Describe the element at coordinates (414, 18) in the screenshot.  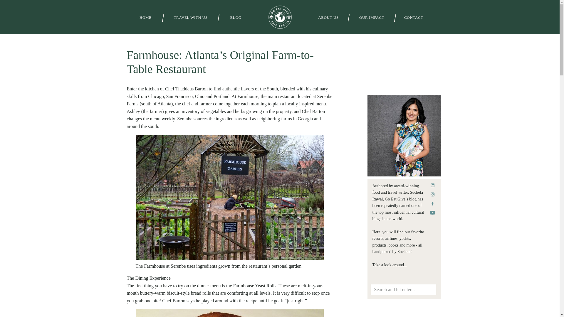
I see `CONTACT` at that location.